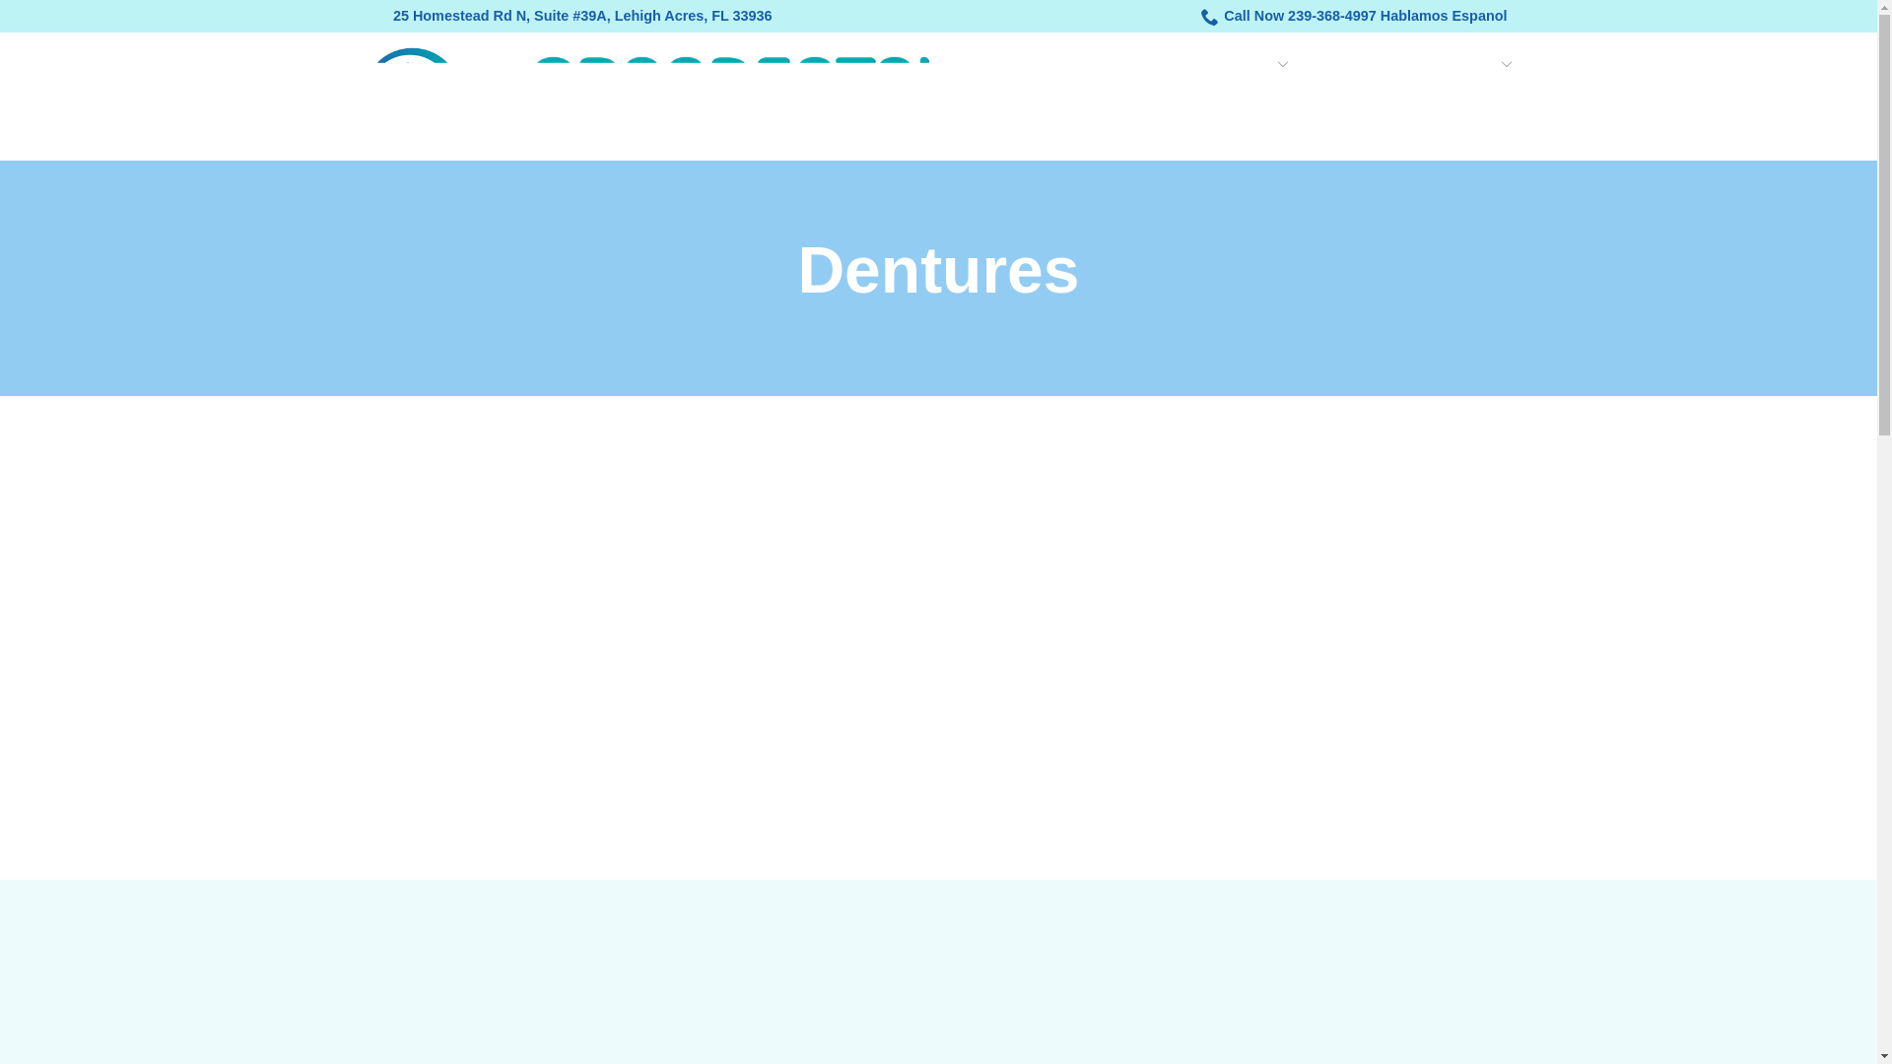  Describe the element at coordinates (1362, 95) in the screenshot. I see `INVISALIGN` at that location.